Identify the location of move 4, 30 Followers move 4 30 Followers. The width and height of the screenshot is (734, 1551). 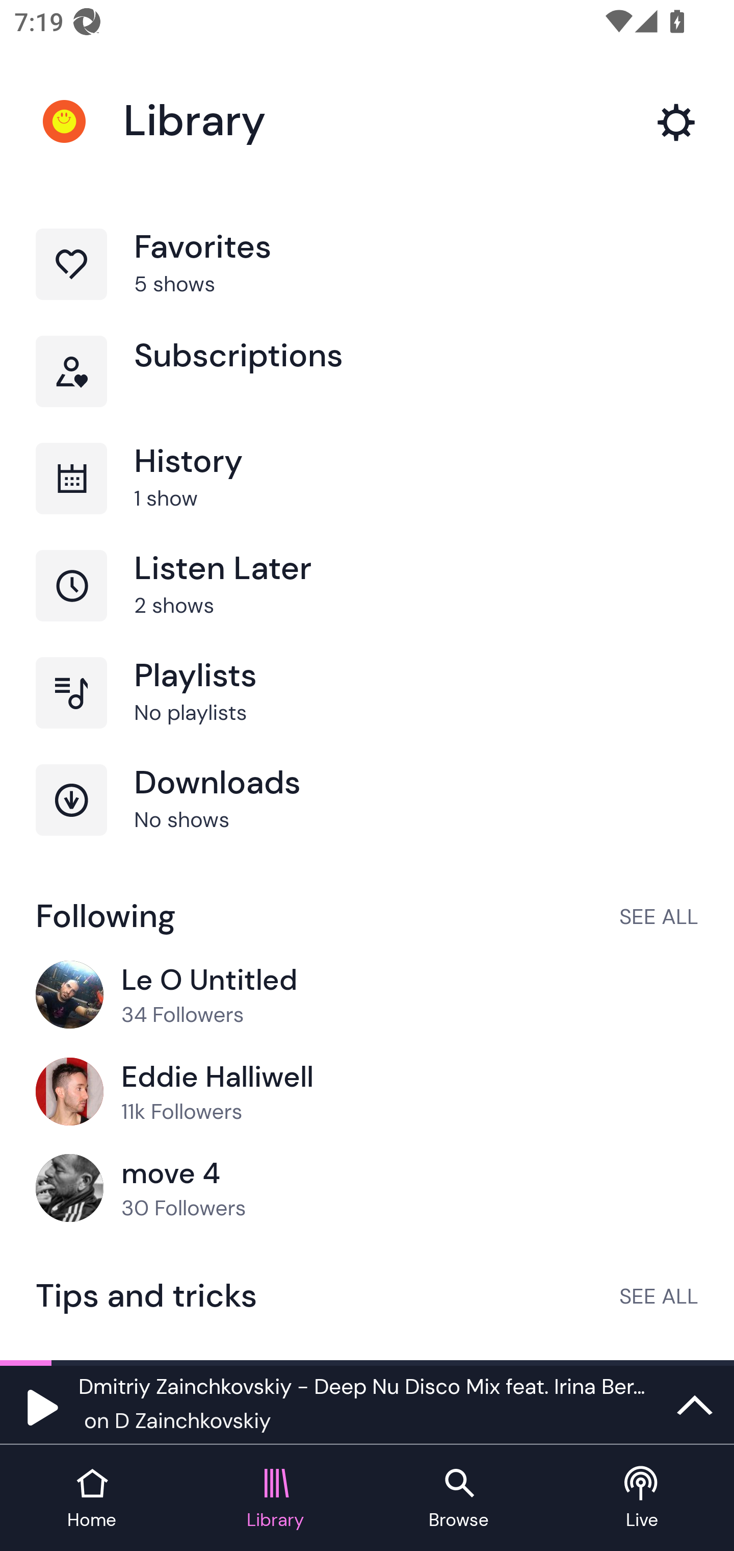
(367, 1189).